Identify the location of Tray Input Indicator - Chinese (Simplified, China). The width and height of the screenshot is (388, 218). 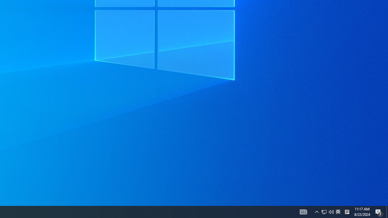
(347, 212).